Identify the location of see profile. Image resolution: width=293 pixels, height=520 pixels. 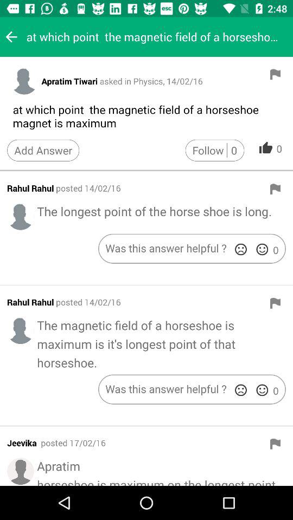
(24, 81).